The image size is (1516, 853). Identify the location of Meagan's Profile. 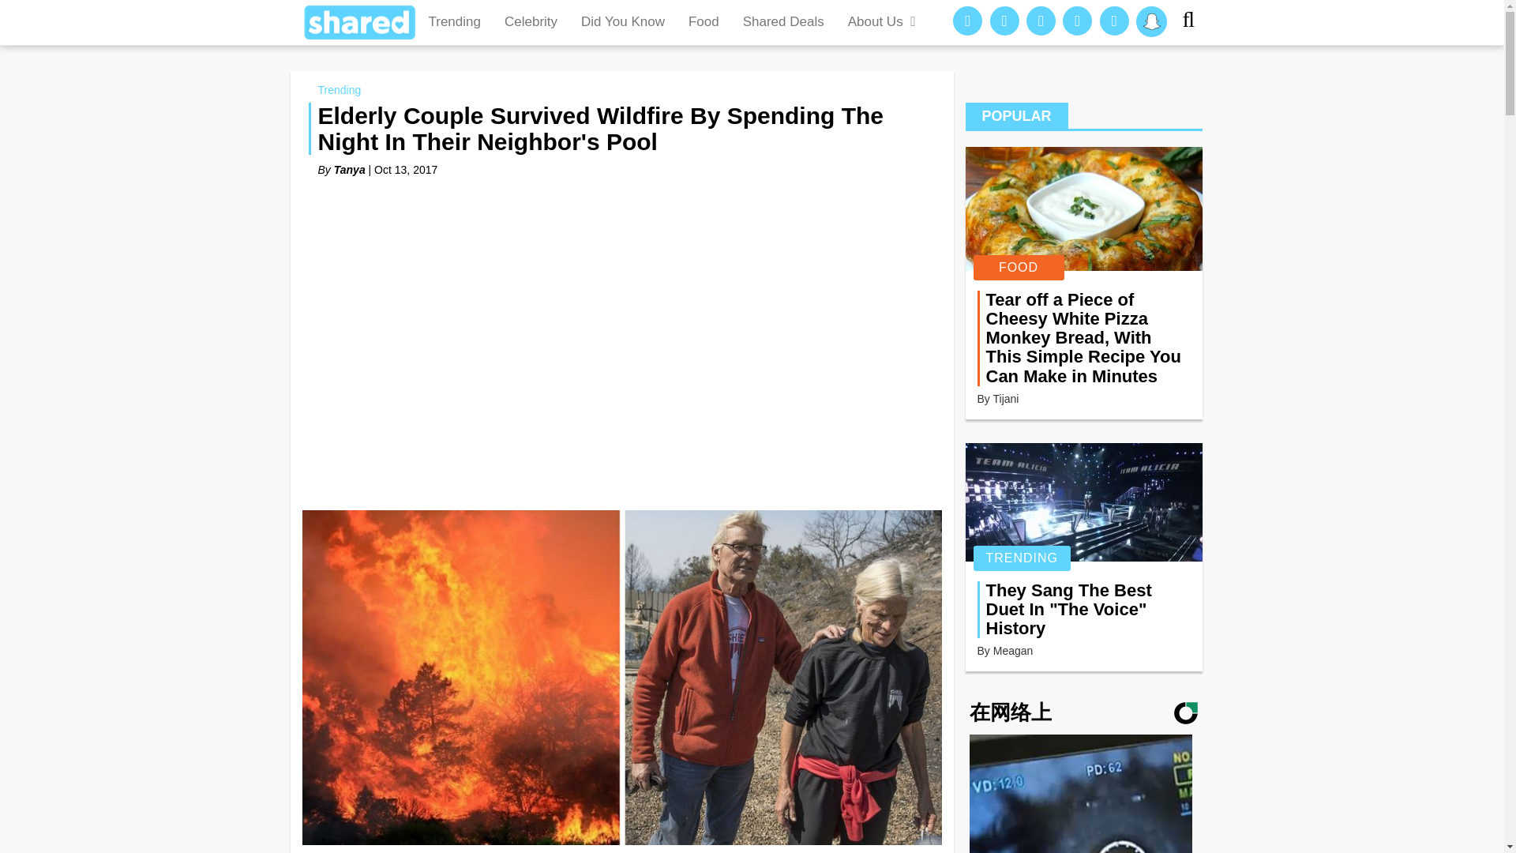
(1013, 651).